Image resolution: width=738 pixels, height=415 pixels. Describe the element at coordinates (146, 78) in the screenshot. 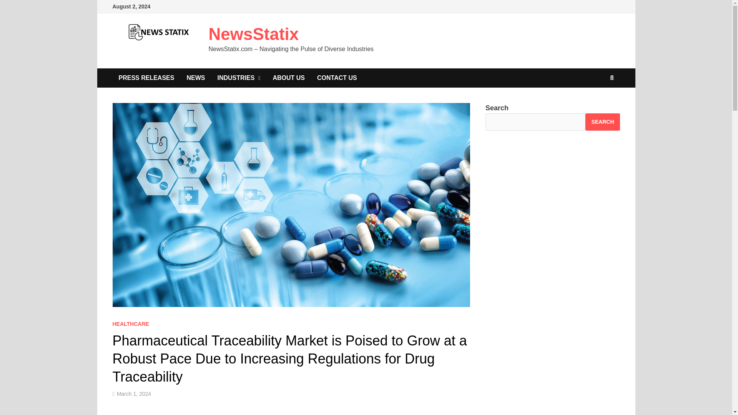

I see `PRESS RELEASES` at that location.